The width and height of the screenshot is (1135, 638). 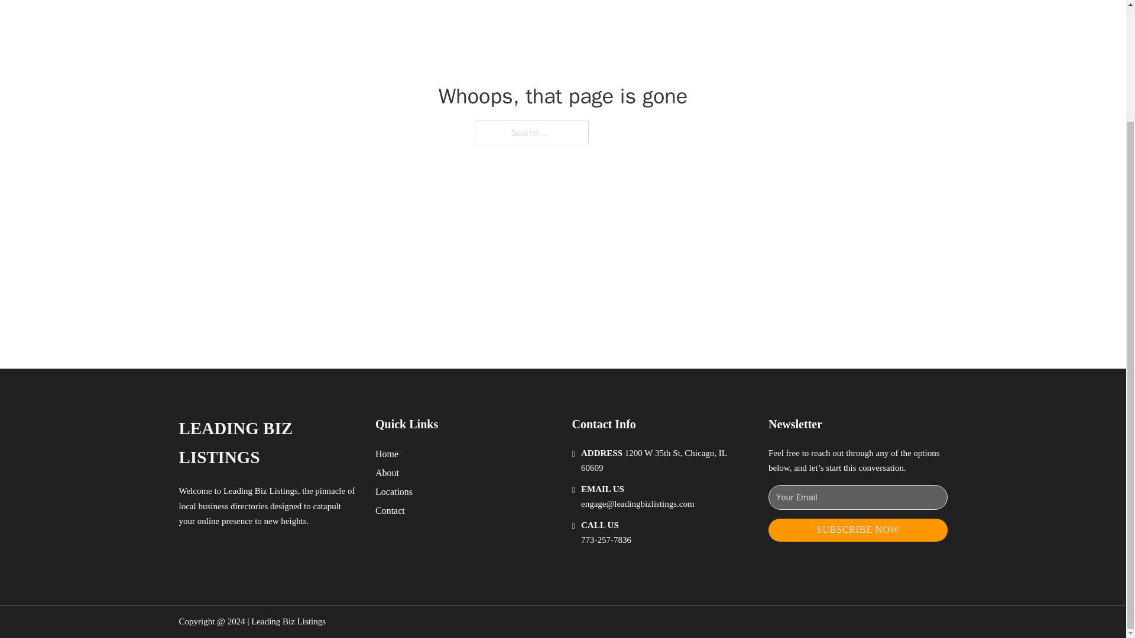 I want to click on About, so click(x=387, y=473).